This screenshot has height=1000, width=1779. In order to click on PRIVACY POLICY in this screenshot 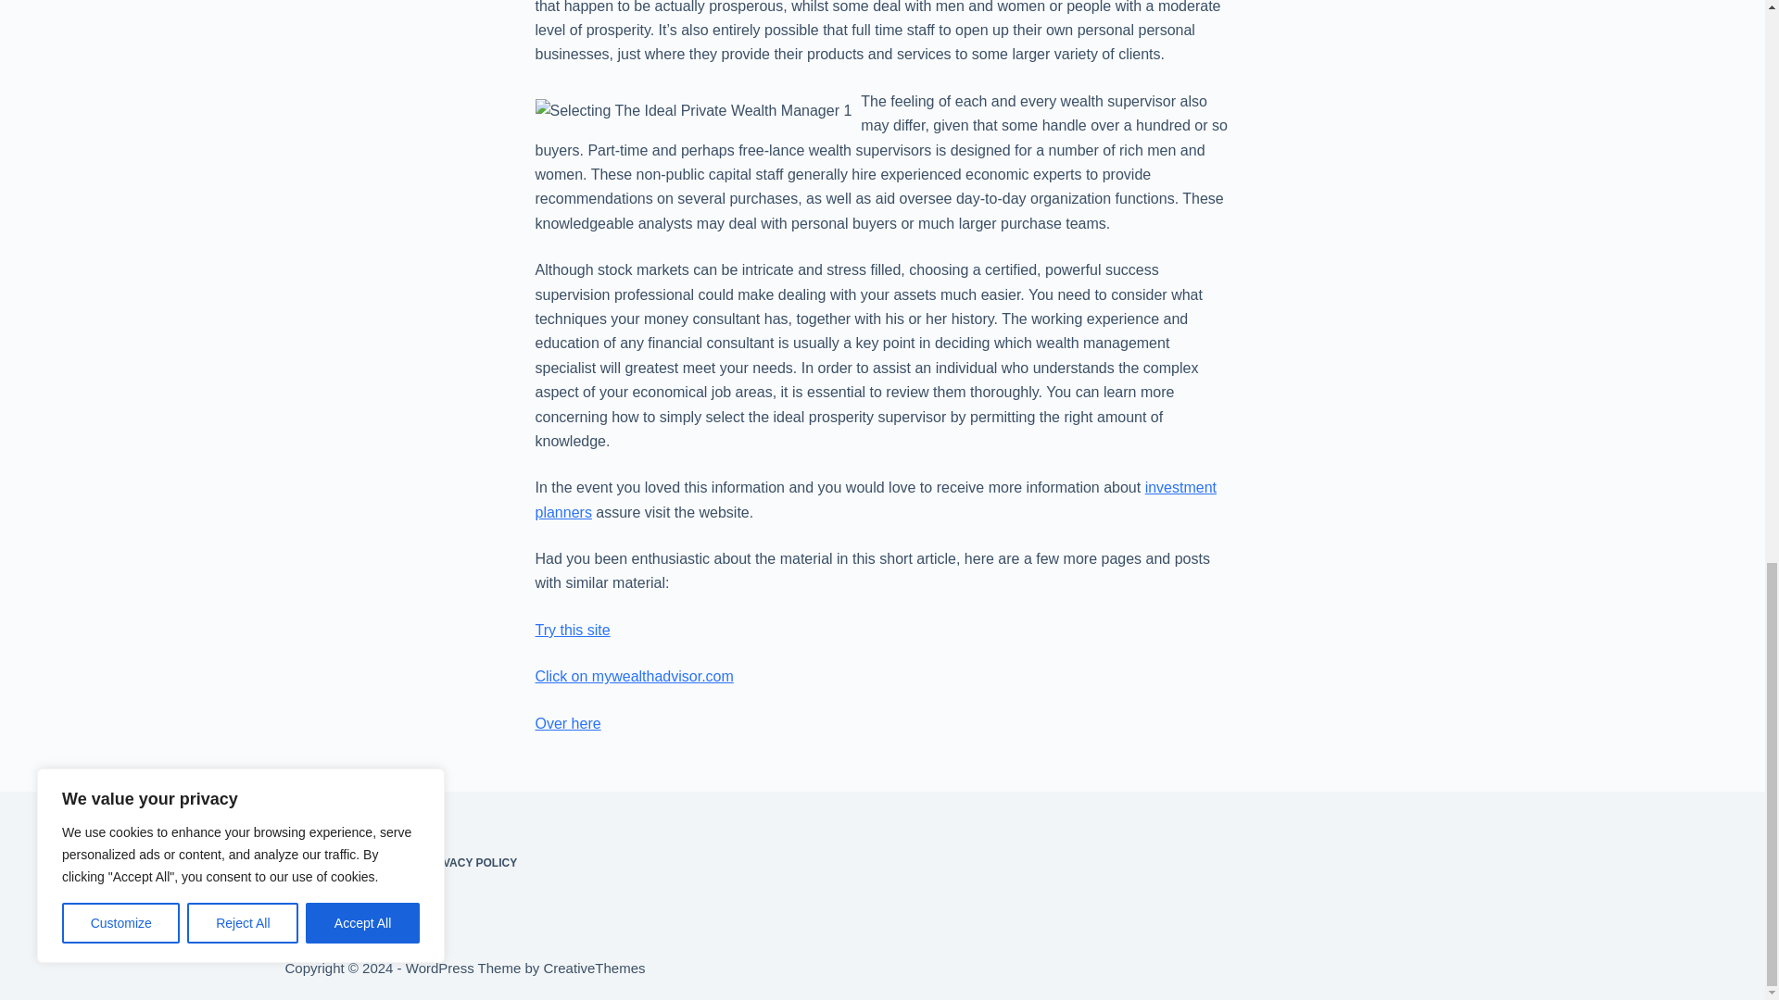, I will do `click(471, 863)`.